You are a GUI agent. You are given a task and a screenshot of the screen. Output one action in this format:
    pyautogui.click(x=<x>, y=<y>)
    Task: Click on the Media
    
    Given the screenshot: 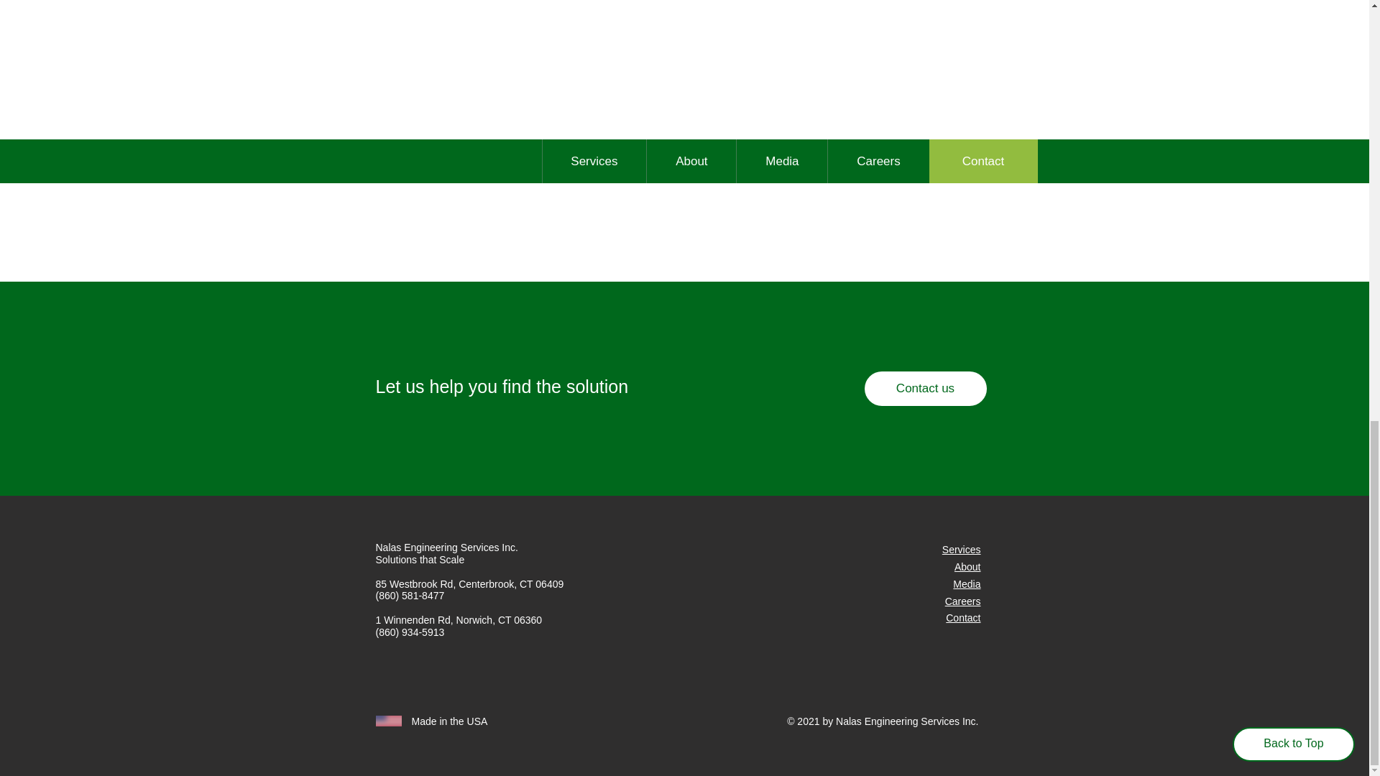 What is the action you would take?
    pyautogui.click(x=966, y=583)
    